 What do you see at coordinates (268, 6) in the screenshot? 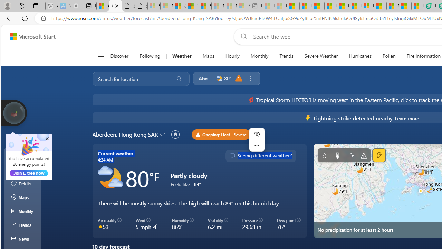
I see `Top Stories - MSN - Sleeping` at bounding box center [268, 6].